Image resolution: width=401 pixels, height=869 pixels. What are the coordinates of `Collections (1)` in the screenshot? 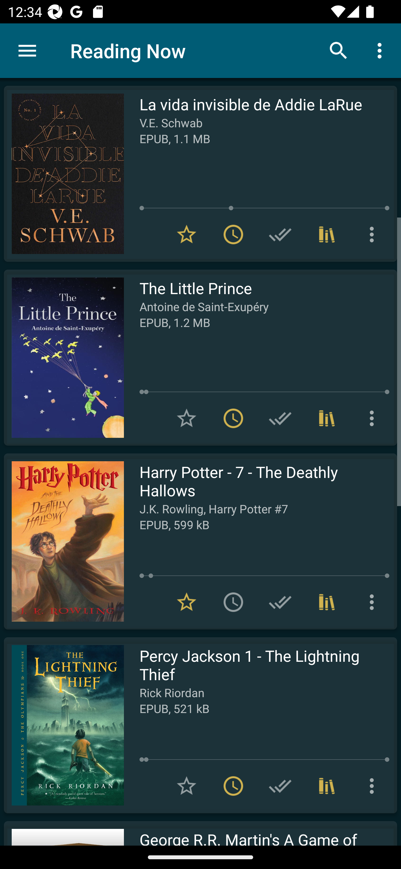 It's located at (327, 418).